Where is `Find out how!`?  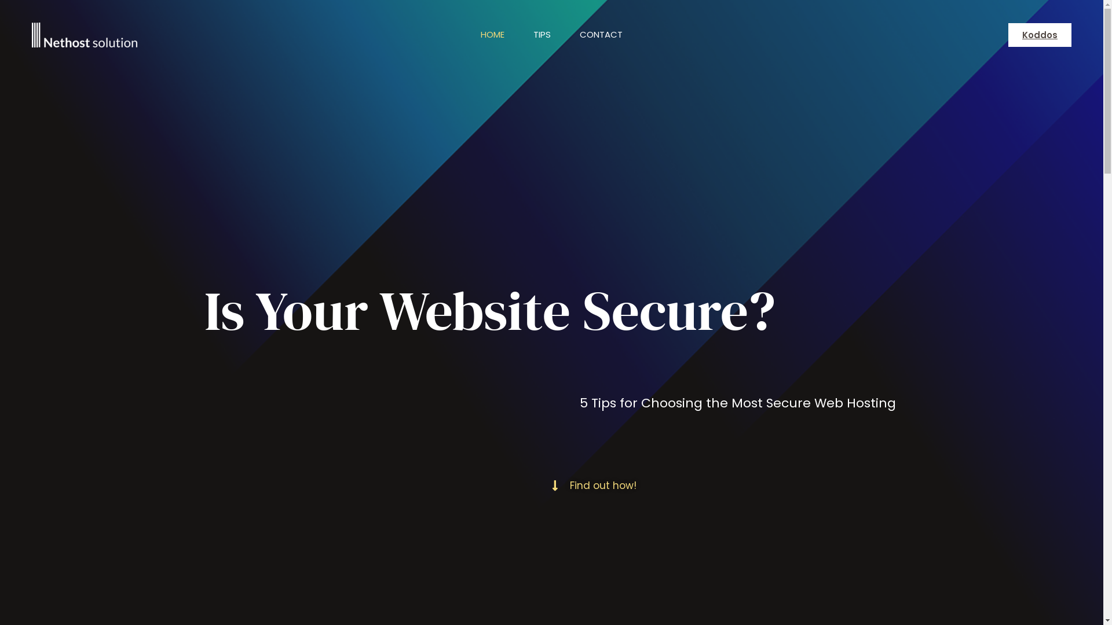 Find out how! is located at coordinates (594, 486).